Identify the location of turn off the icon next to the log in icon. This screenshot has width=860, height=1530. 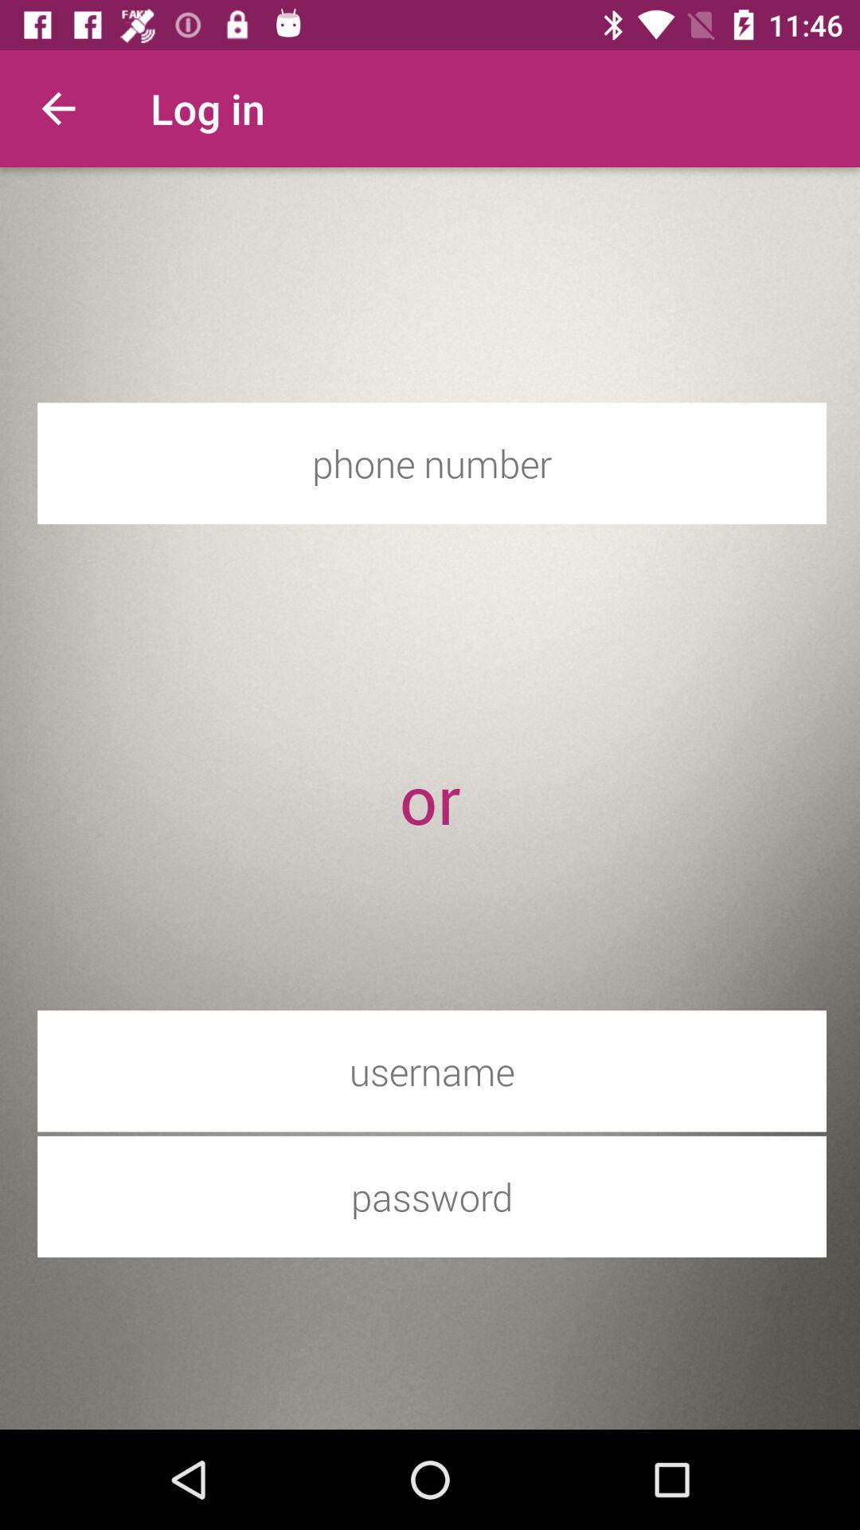
(58, 108).